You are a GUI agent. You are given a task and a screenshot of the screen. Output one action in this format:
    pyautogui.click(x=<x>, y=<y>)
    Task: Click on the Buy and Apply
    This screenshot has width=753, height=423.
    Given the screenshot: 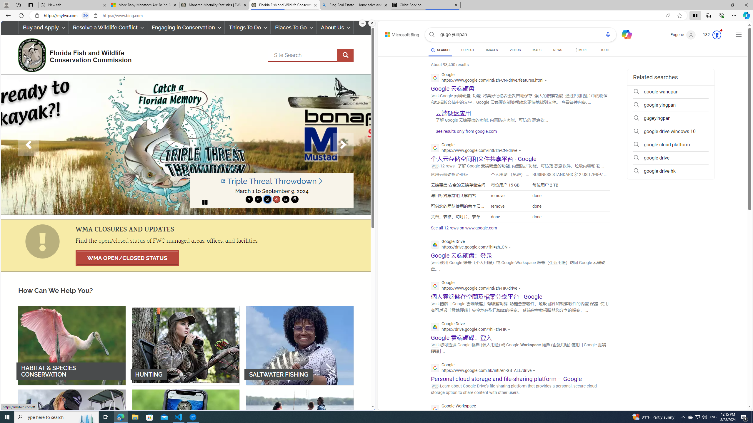 What is the action you would take?
    pyautogui.click(x=43, y=28)
    